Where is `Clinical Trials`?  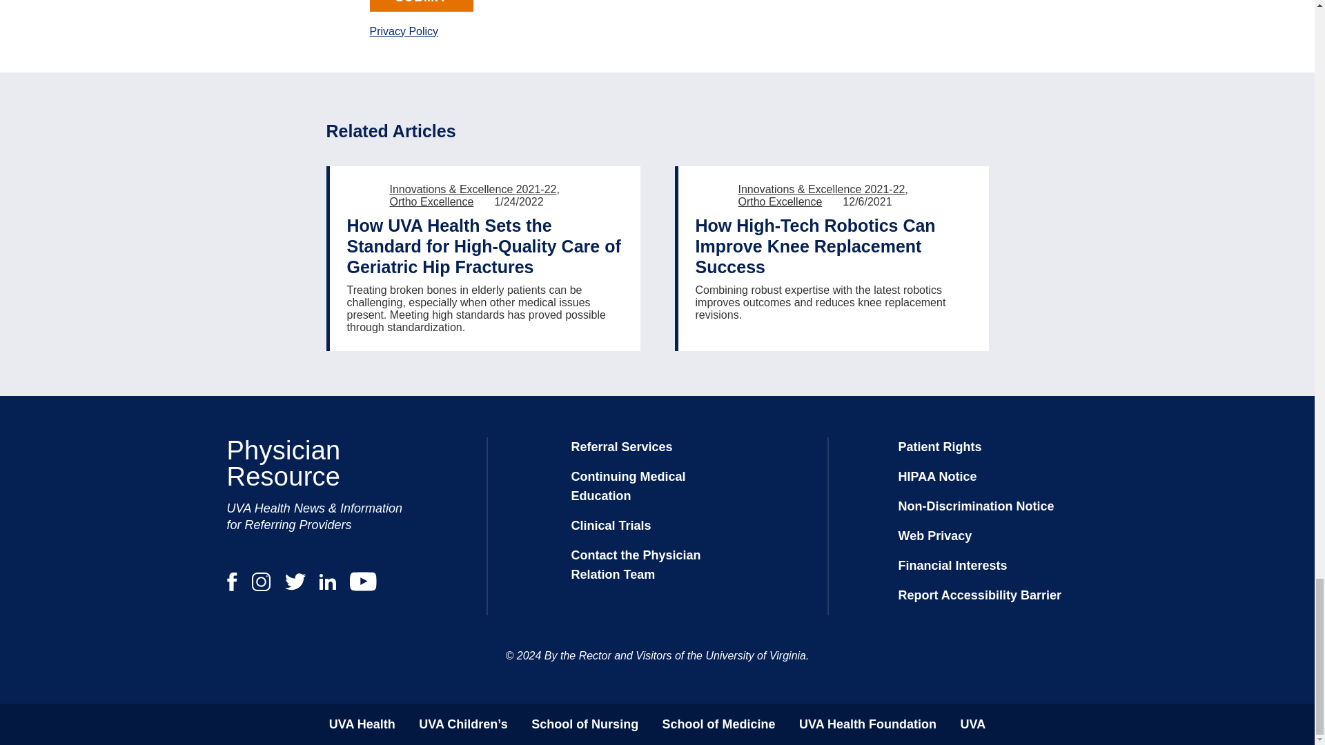
Clinical Trials is located at coordinates (611, 526).